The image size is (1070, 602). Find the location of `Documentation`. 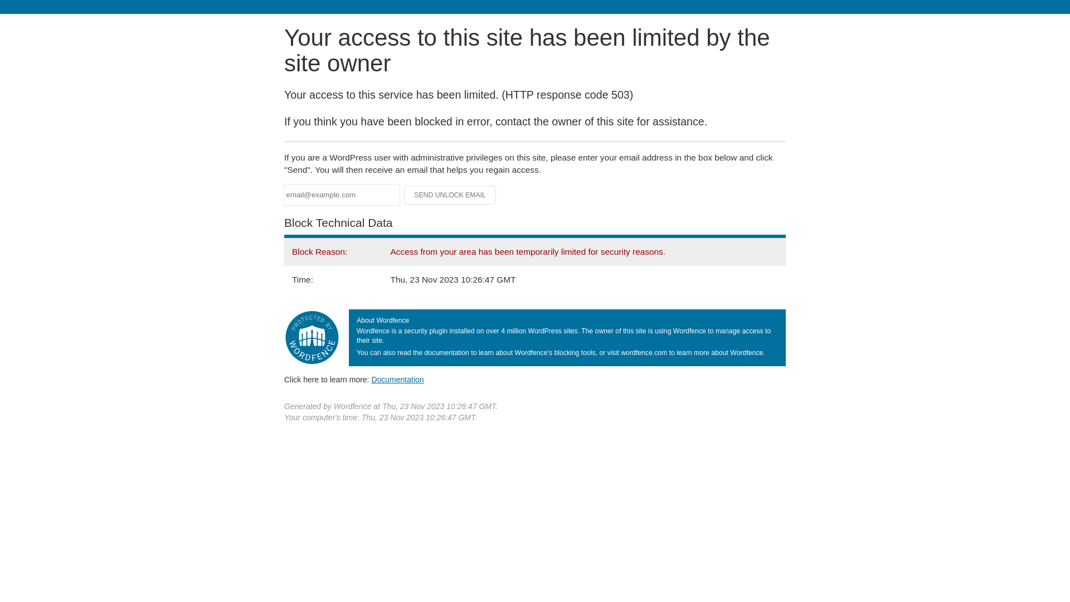

Documentation is located at coordinates (397, 380).